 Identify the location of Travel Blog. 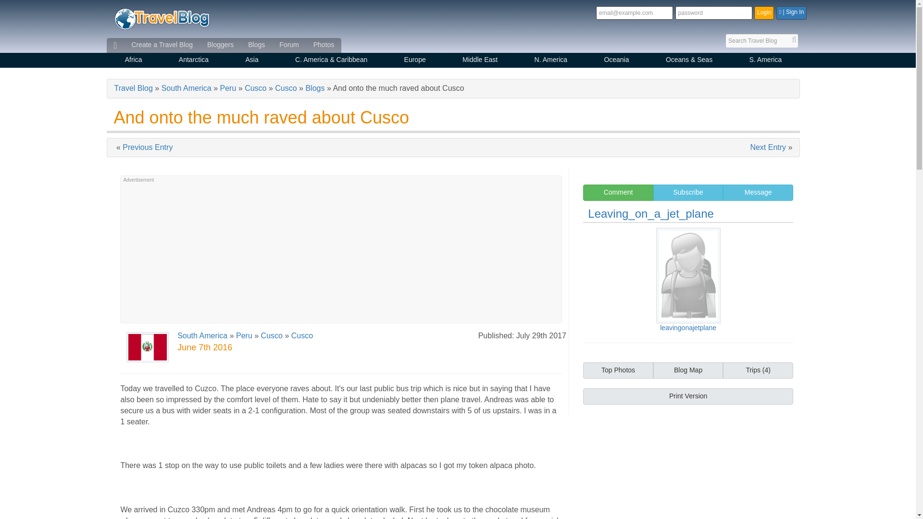
(162, 18).